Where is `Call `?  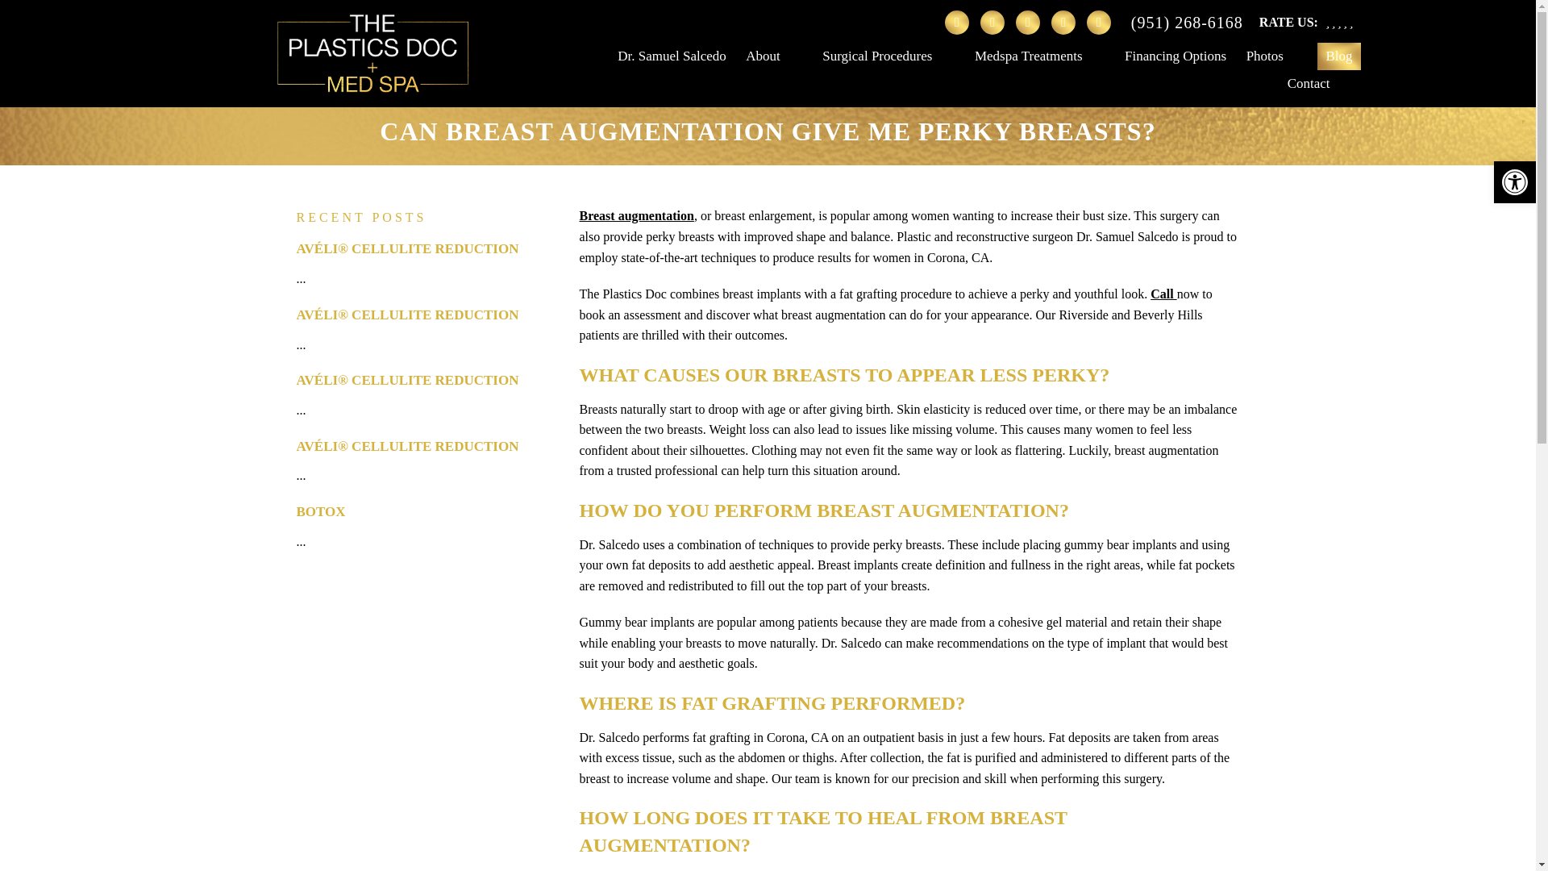 Call  is located at coordinates (1163, 294).